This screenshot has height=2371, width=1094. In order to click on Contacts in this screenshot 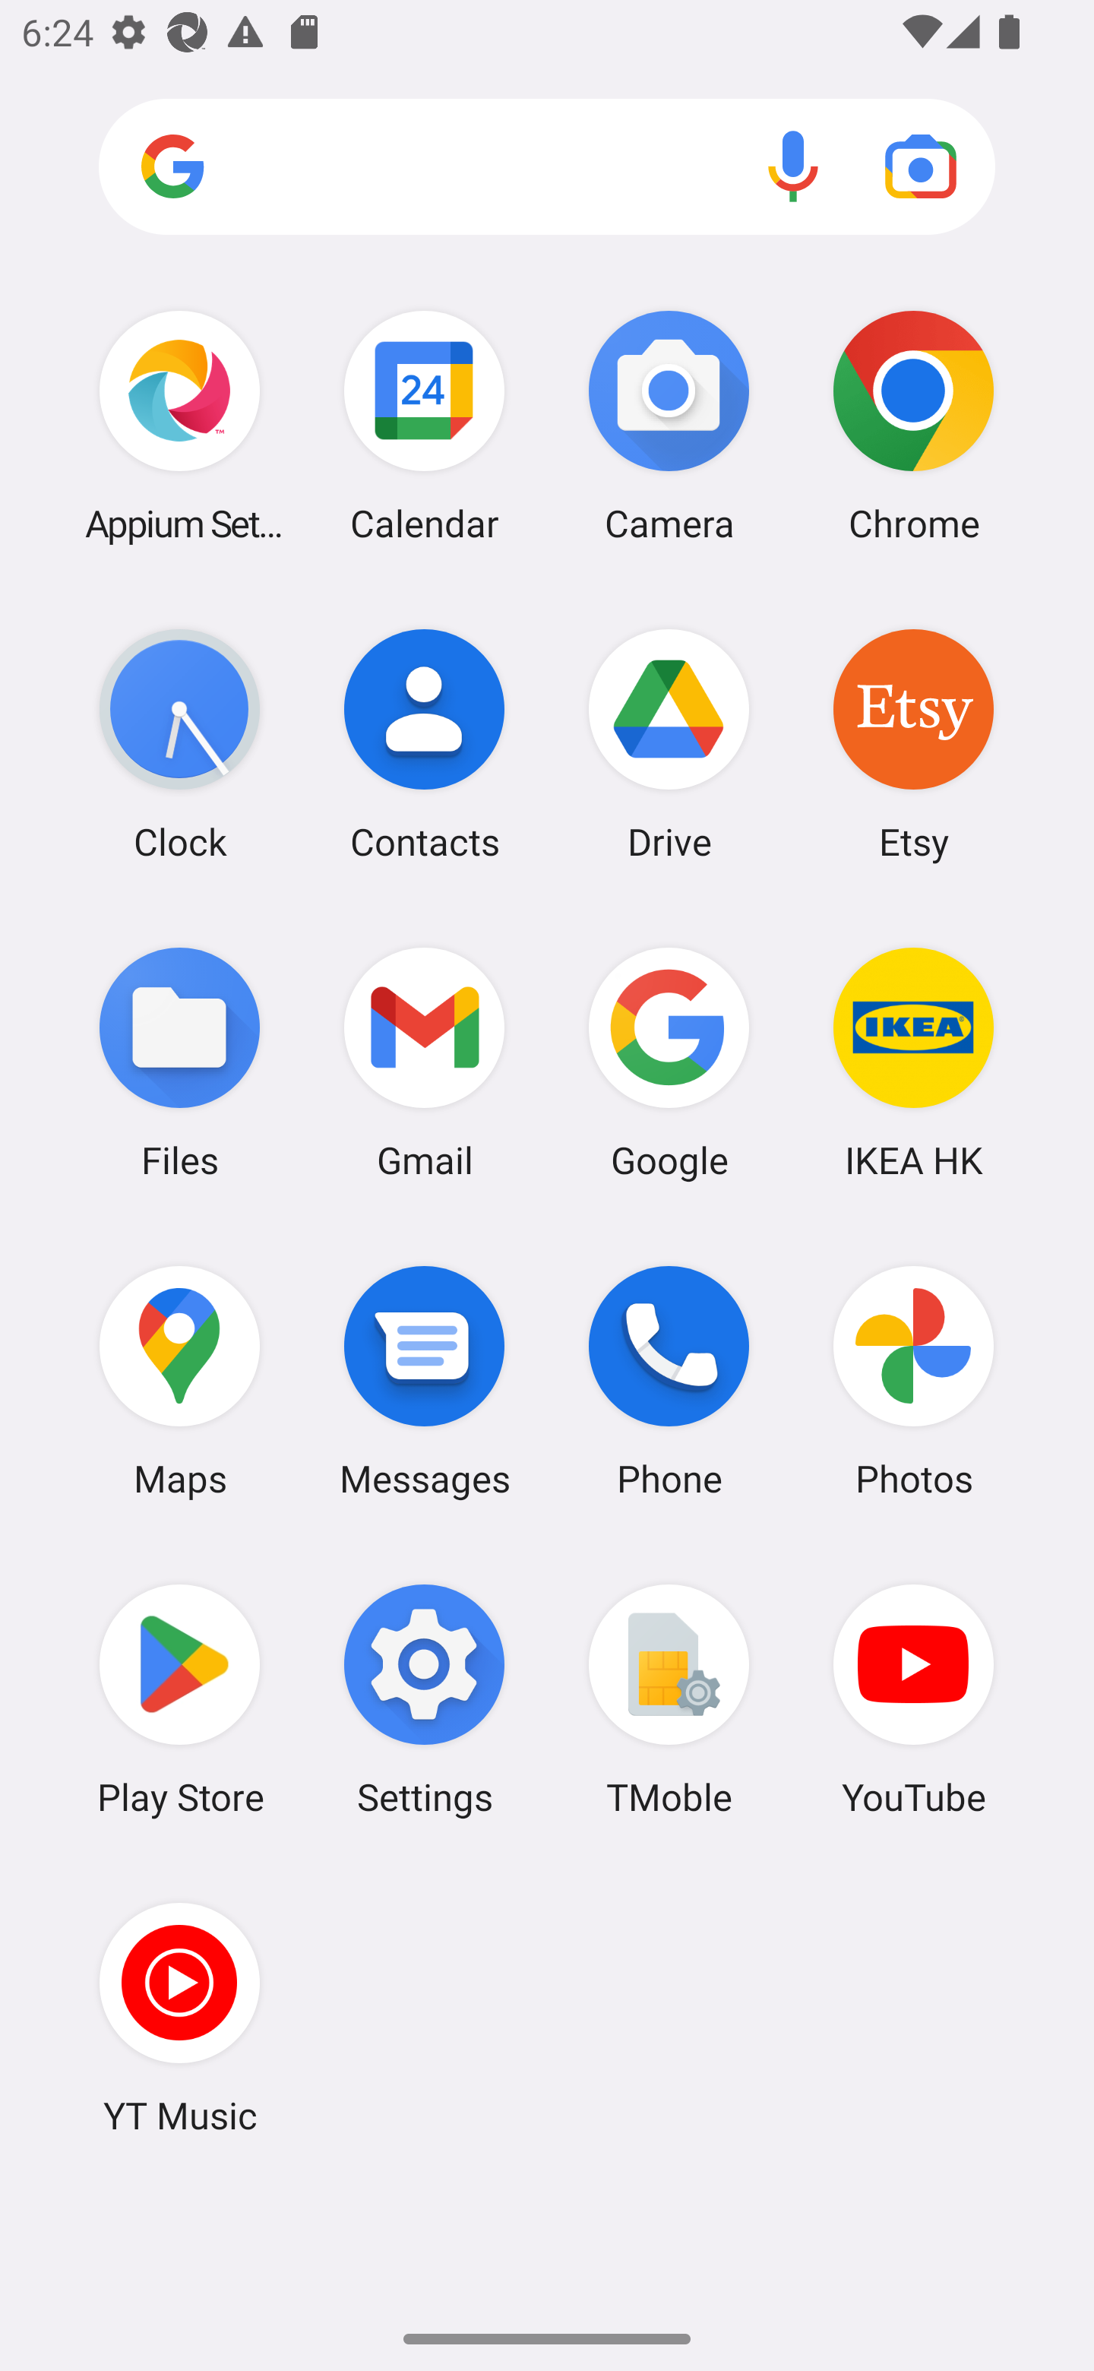, I will do `click(424, 744)`.